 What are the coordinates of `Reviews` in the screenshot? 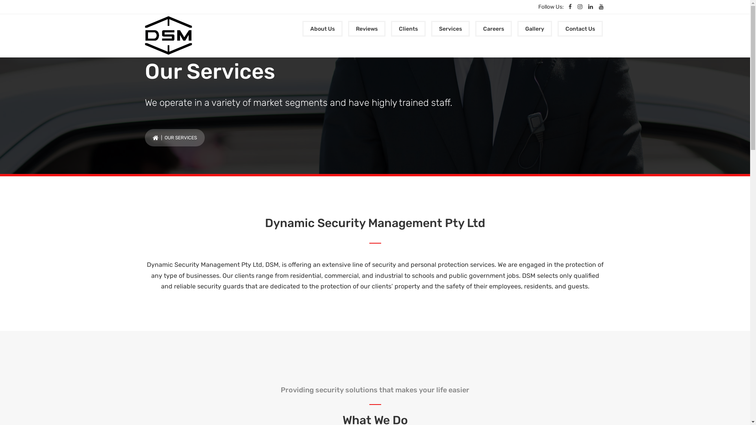 It's located at (367, 29).